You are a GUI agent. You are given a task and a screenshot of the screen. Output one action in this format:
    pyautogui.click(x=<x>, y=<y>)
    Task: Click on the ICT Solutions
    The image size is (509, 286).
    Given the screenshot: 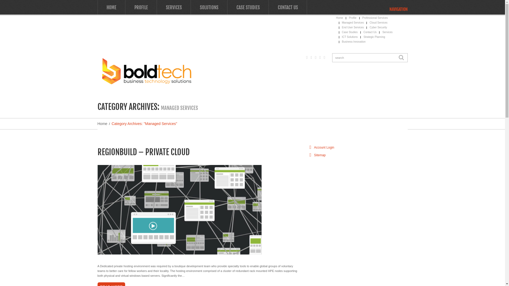 What is the action you would take?
    pyautogui.click(x=350, y=37)
    